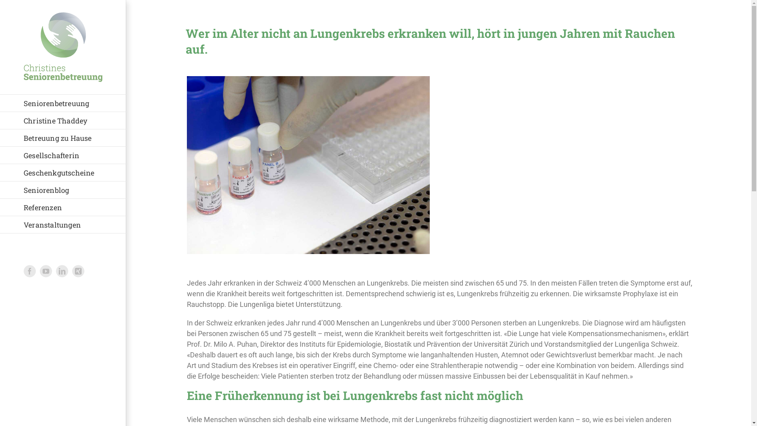 This screenshot has height=426, width=757. I want to click on blog-lungenkrebs-lungenliga-schweiz, so click(308, 165).